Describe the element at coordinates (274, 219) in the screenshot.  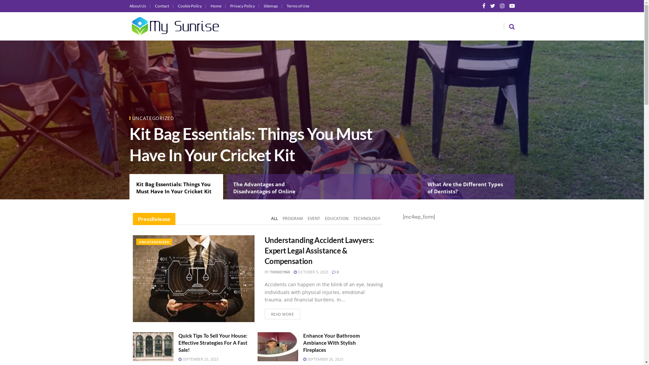
I see `ALL` at that location.